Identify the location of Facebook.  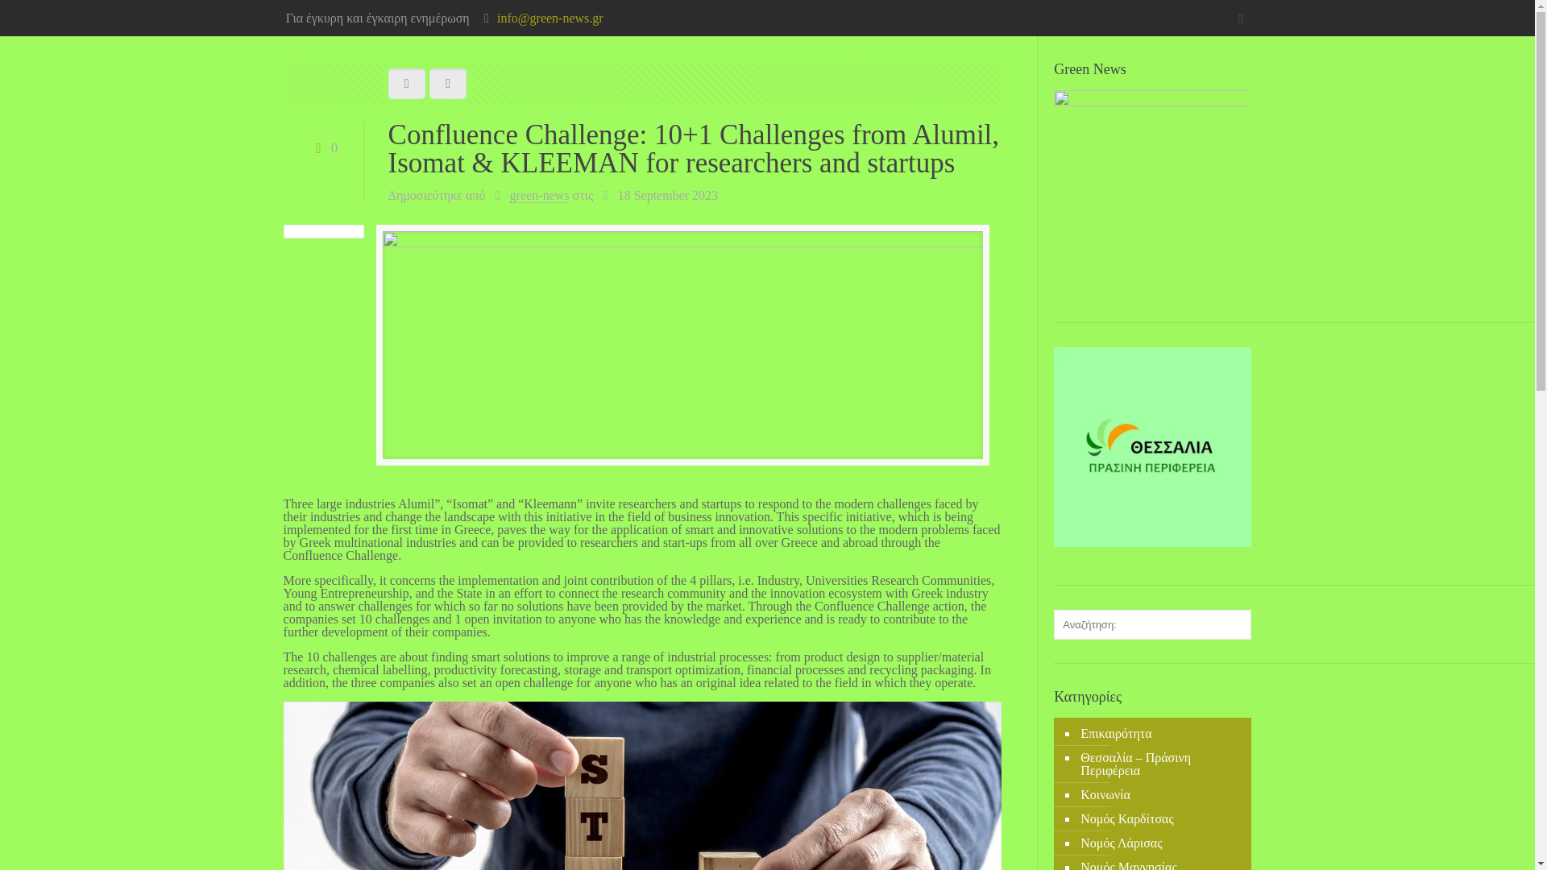
(1239, 19).